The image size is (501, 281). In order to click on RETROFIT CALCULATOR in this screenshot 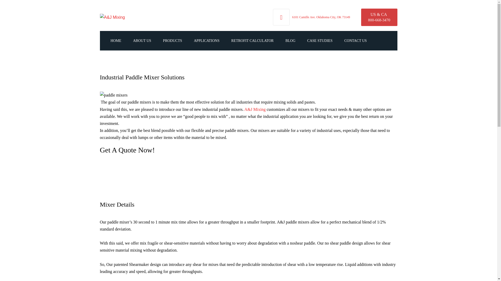, I will do `click(252, 41)`.